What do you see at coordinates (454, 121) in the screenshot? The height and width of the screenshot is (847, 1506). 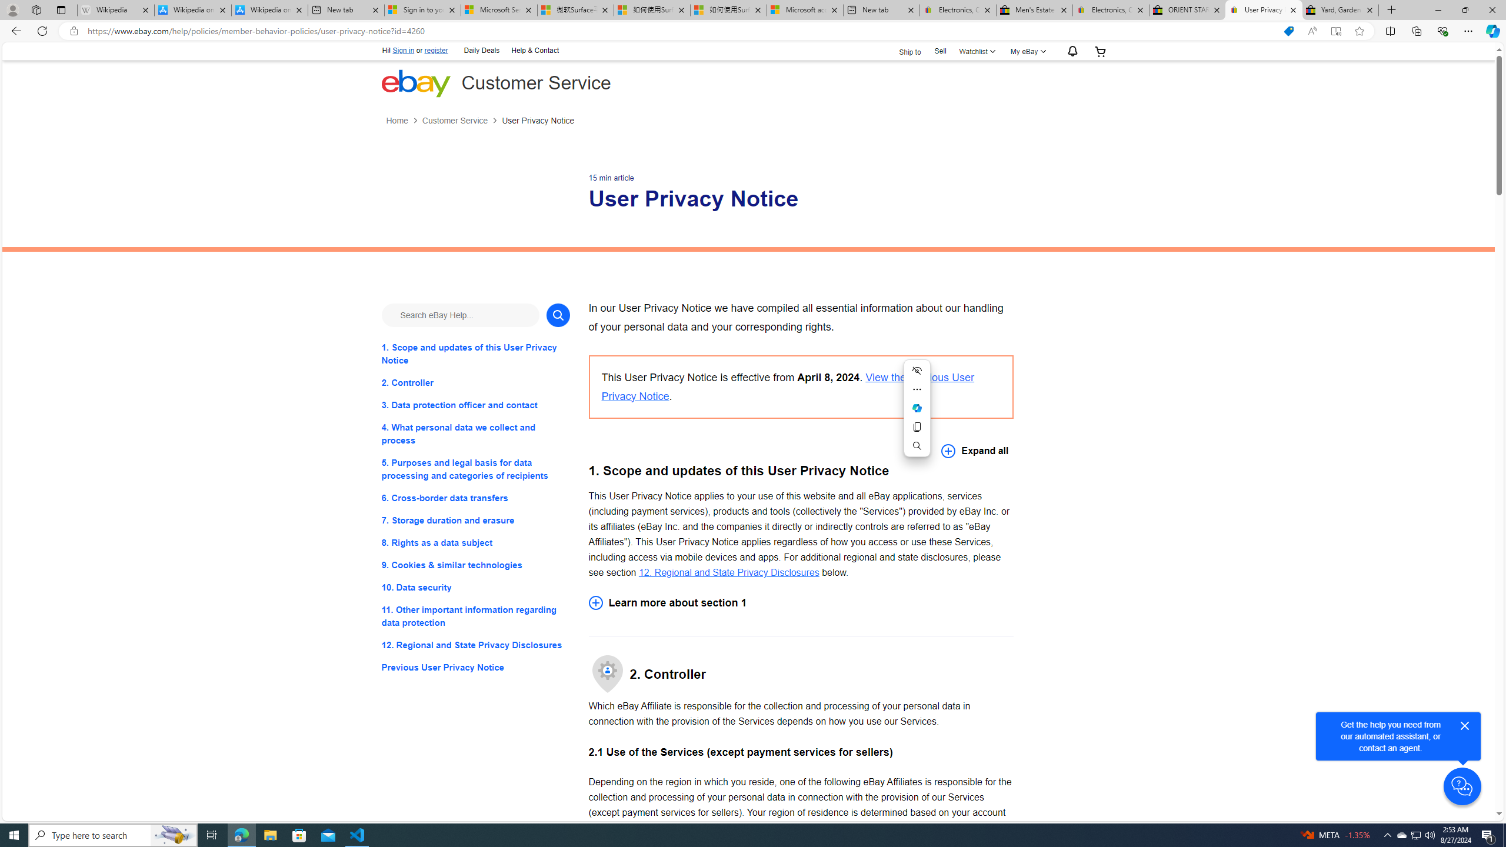 I see `Customer Service` at bounding box center [454, 121].